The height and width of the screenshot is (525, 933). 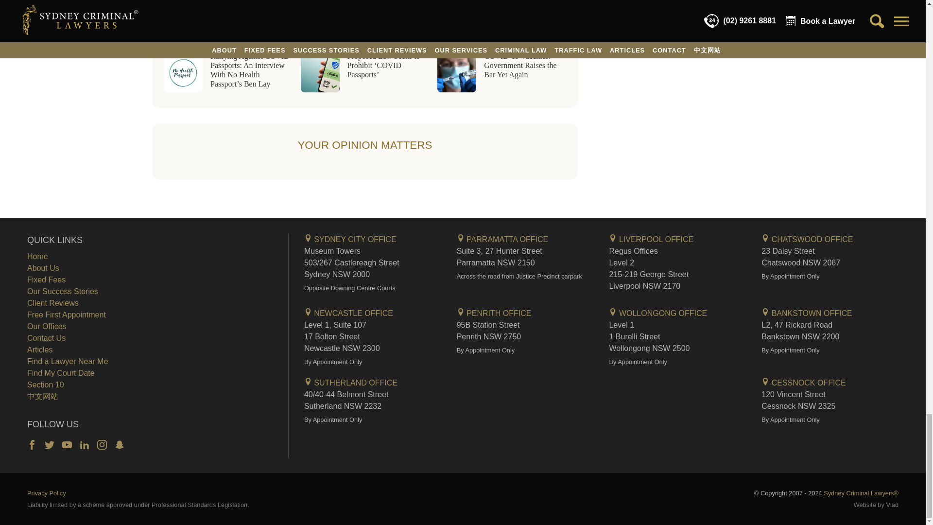 I want to click on Cessnock Office Page, so click(x=803, y=382).